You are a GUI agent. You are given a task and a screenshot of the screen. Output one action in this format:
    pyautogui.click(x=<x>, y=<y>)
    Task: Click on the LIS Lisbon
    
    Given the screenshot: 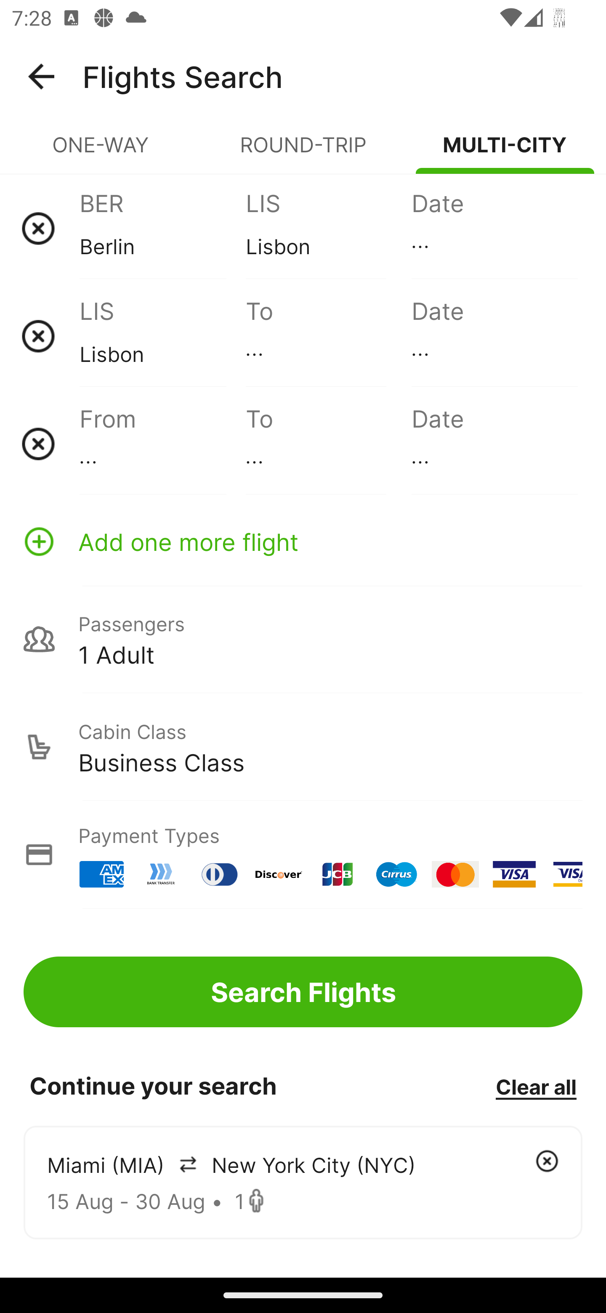 What is the action you would take?
    pyautogui.click(x=328, y=228)
    